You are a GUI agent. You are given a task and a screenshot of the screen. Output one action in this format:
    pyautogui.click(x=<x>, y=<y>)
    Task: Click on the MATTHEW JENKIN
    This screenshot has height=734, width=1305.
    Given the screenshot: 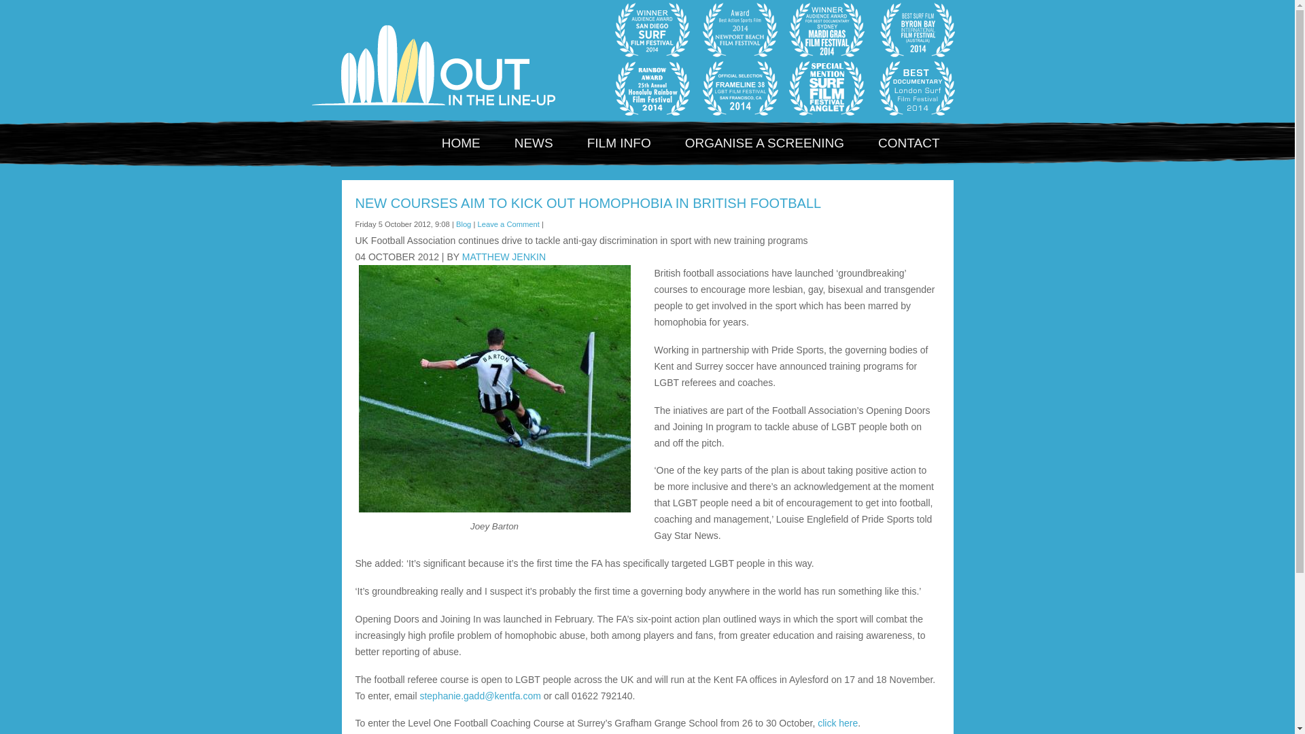 What is the action you would take?
    pyautogui.click(x=503, y=257)
    